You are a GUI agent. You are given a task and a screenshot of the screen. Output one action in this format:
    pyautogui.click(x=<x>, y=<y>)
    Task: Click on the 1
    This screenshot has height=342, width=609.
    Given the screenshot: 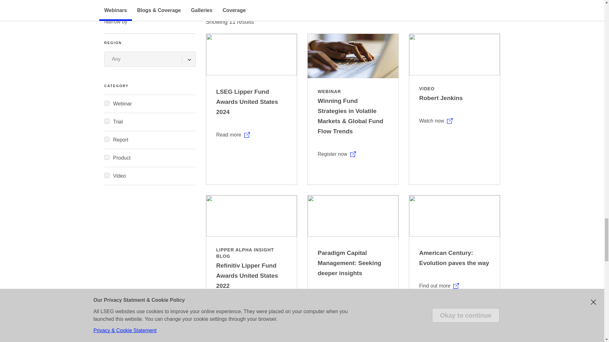 What is the action you would take?
    pyautogui.click(x=107, y=139)
    